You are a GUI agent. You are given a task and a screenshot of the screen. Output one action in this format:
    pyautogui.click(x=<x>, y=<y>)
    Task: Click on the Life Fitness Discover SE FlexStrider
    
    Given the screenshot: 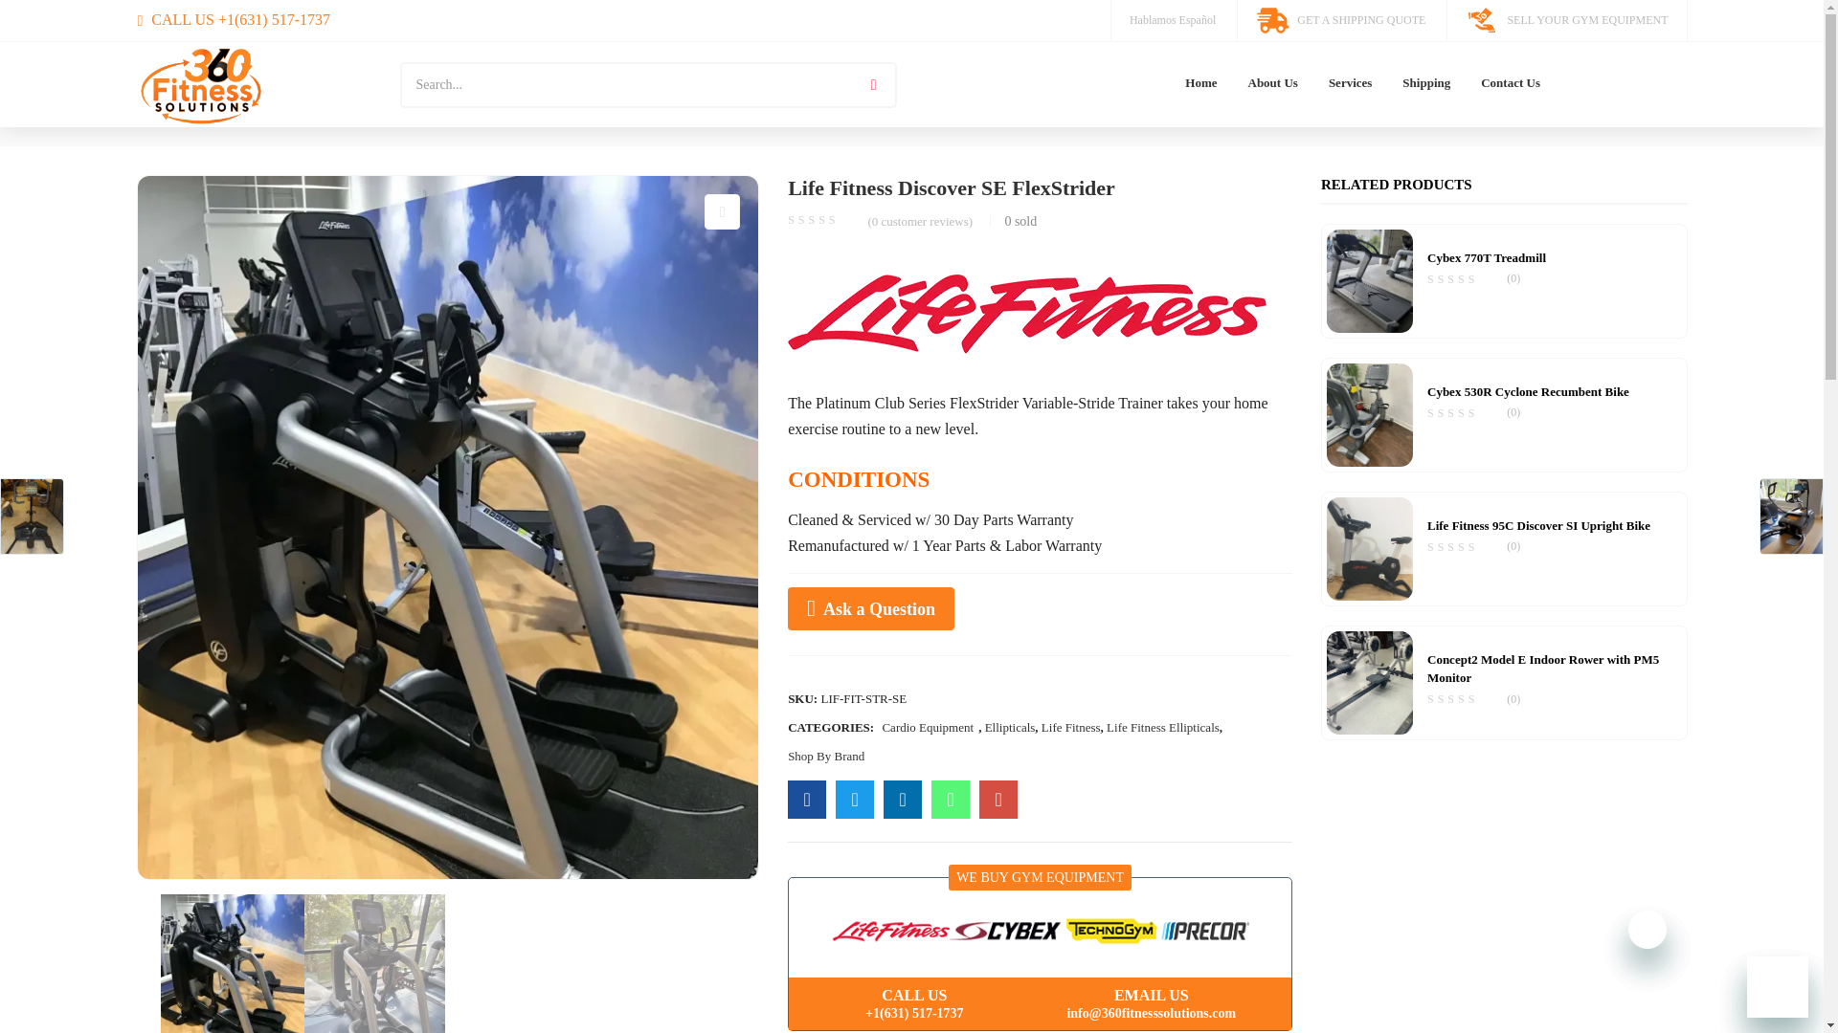 What is the action you would take?
    pyautogui.click(x=806, y=800)
    